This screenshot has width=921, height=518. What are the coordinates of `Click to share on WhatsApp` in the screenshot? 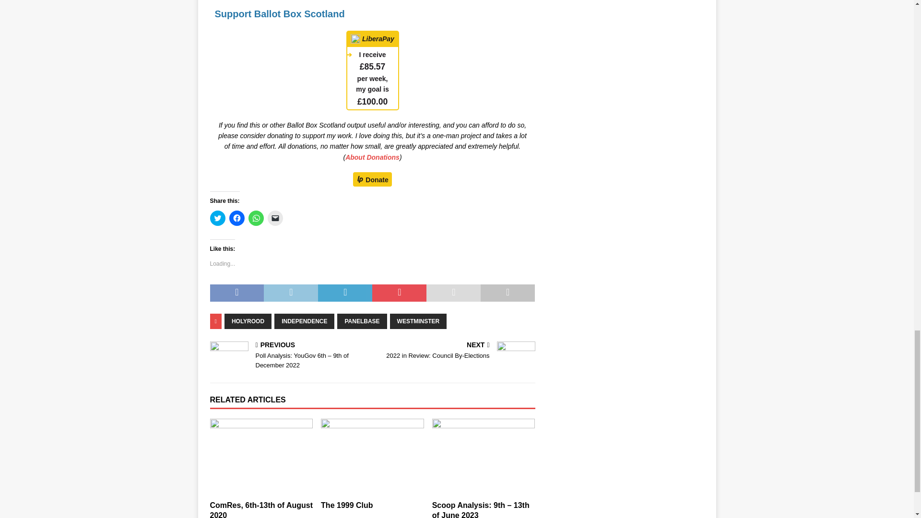 It's located at (256, 218).